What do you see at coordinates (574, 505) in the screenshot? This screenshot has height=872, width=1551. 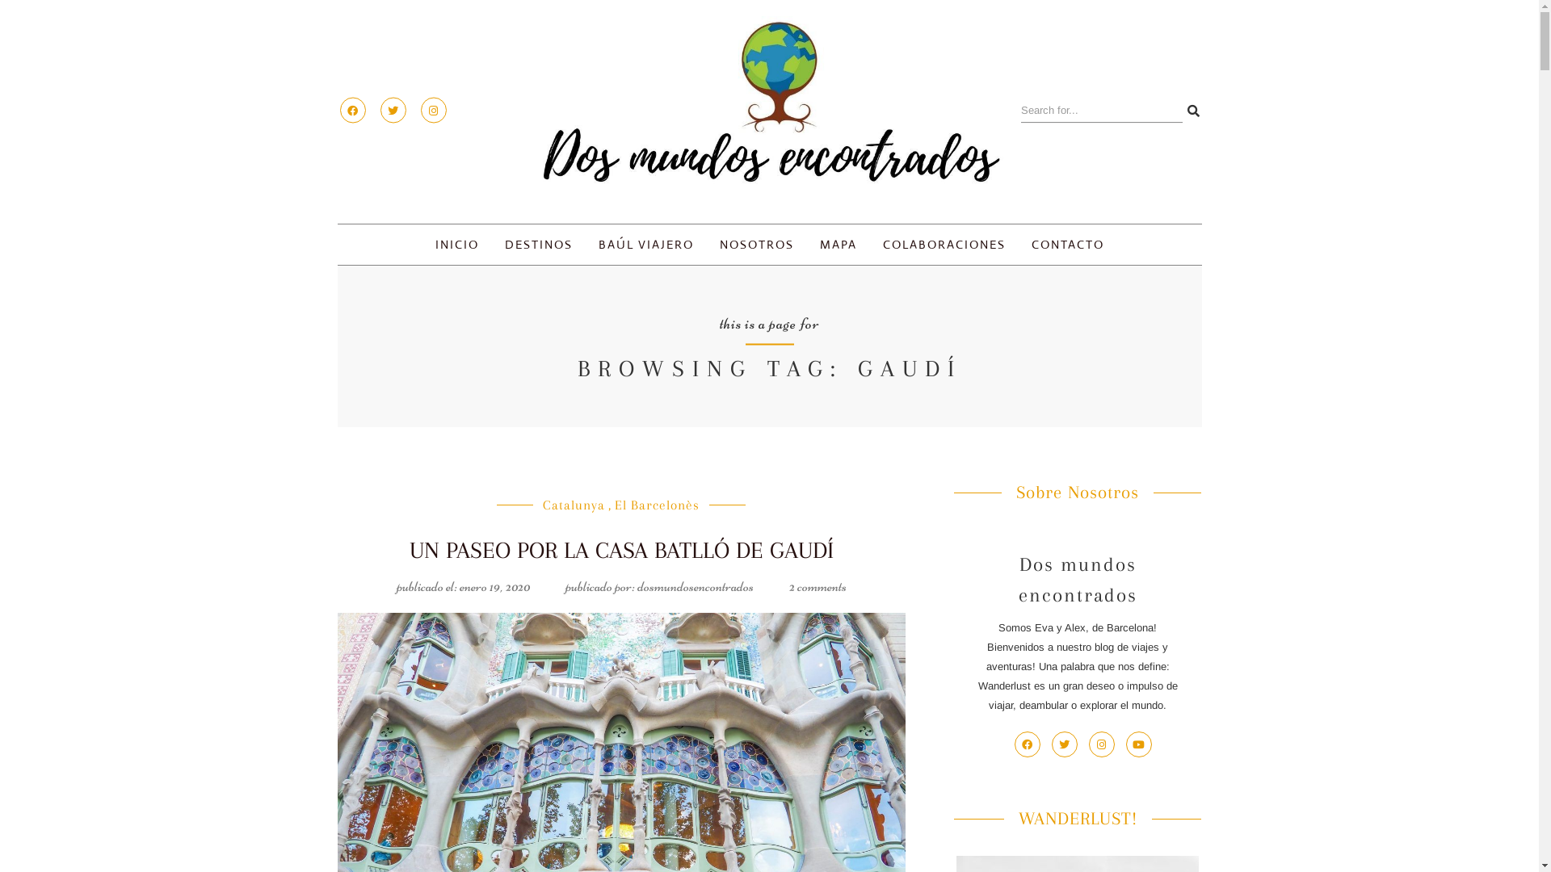 I see `Catalunya` at bounding box center [574, 505].